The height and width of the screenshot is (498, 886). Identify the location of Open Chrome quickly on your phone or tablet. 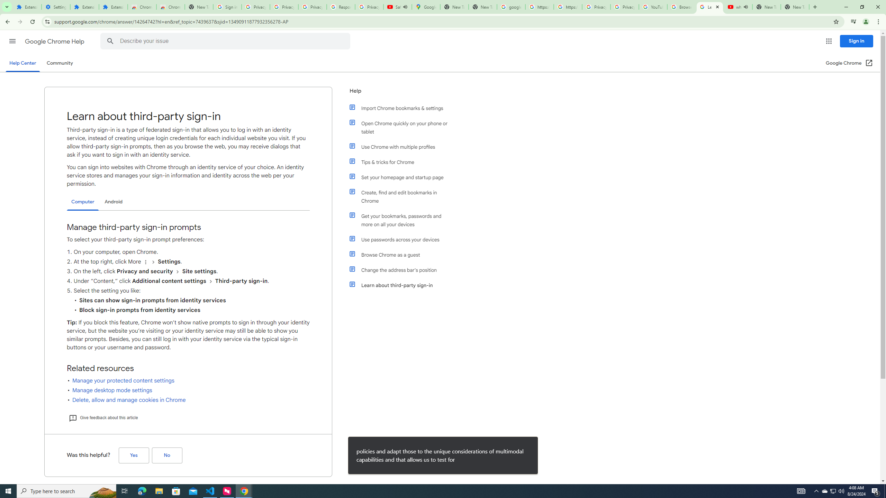
(403, 128).